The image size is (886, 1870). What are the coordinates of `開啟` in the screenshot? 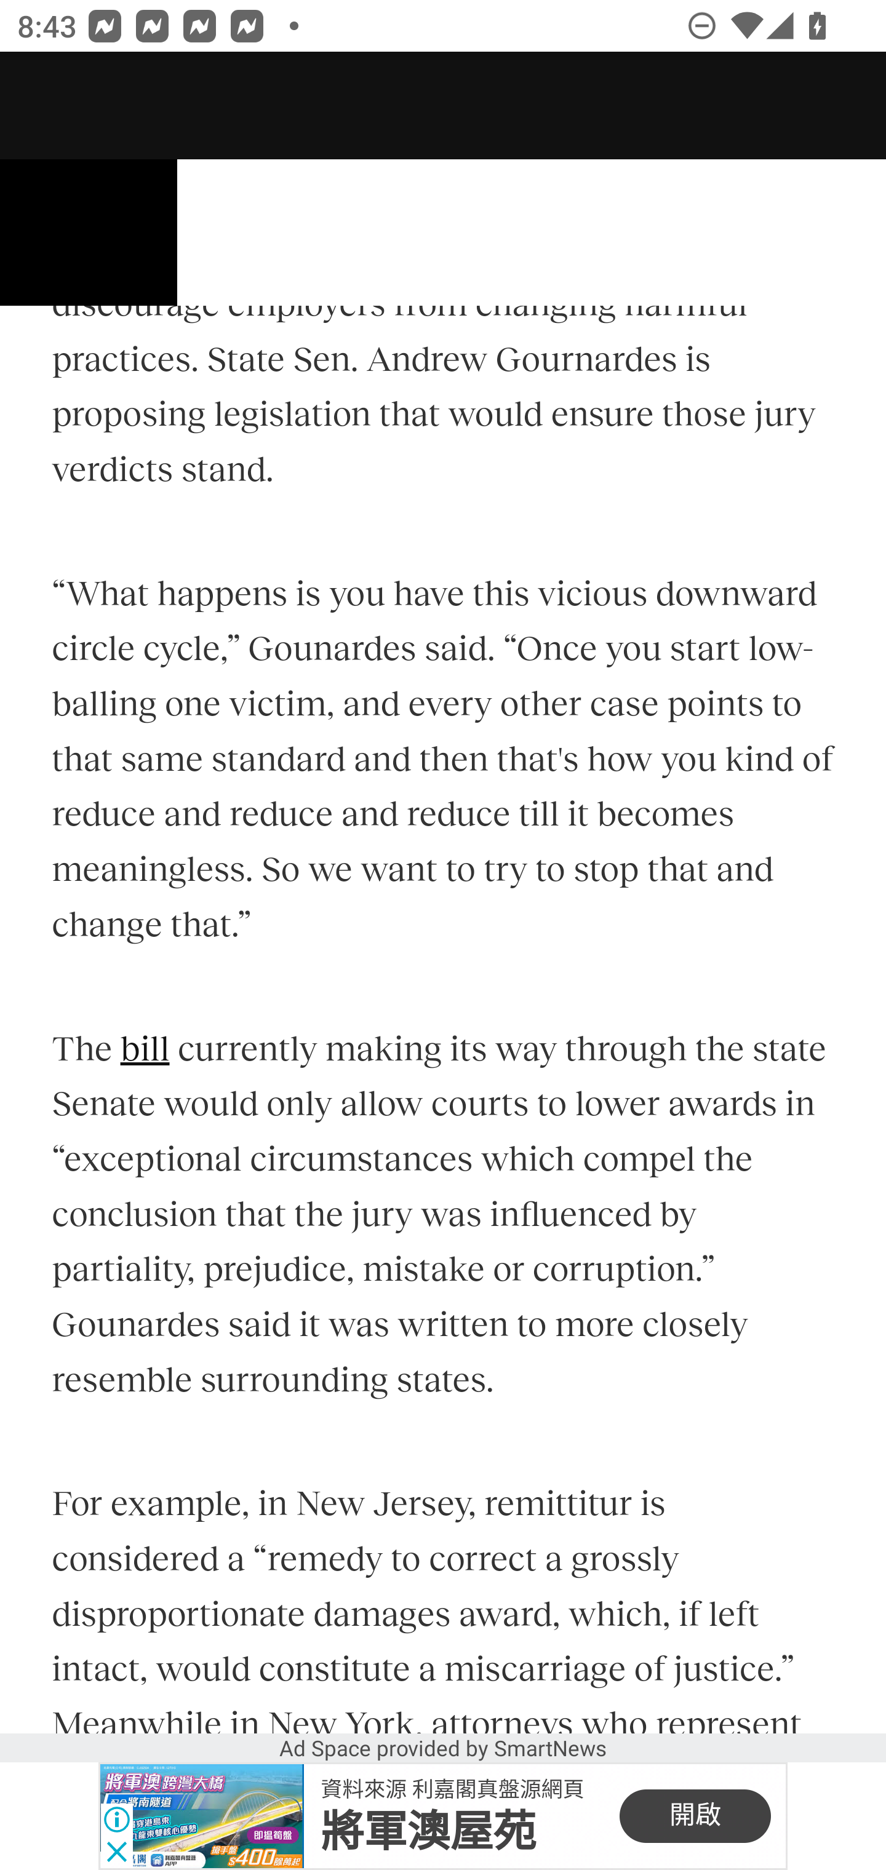 It's located at (695, 1816).